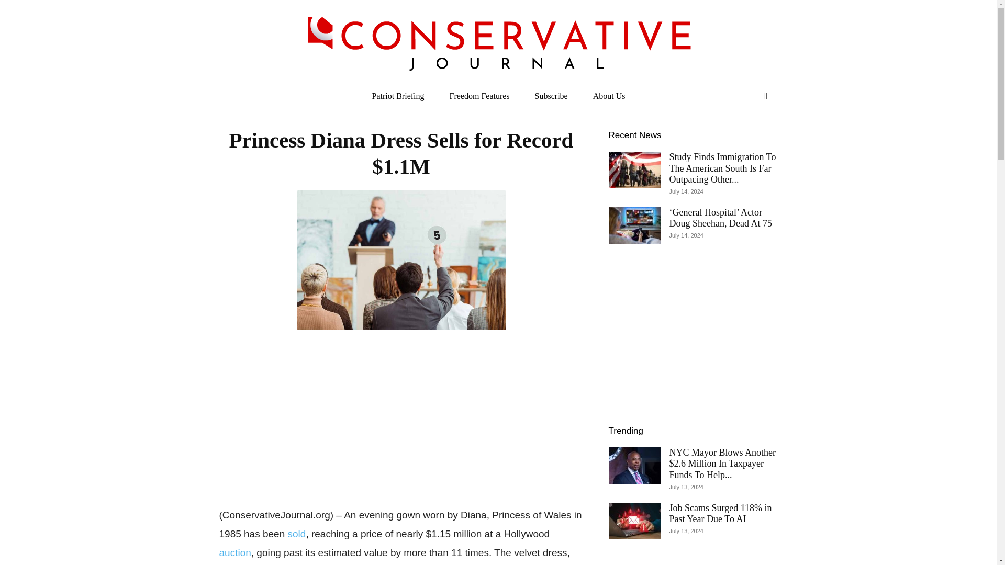 This screenshot has width=1005, height=565. I want to click on sold, so click(297, 534).